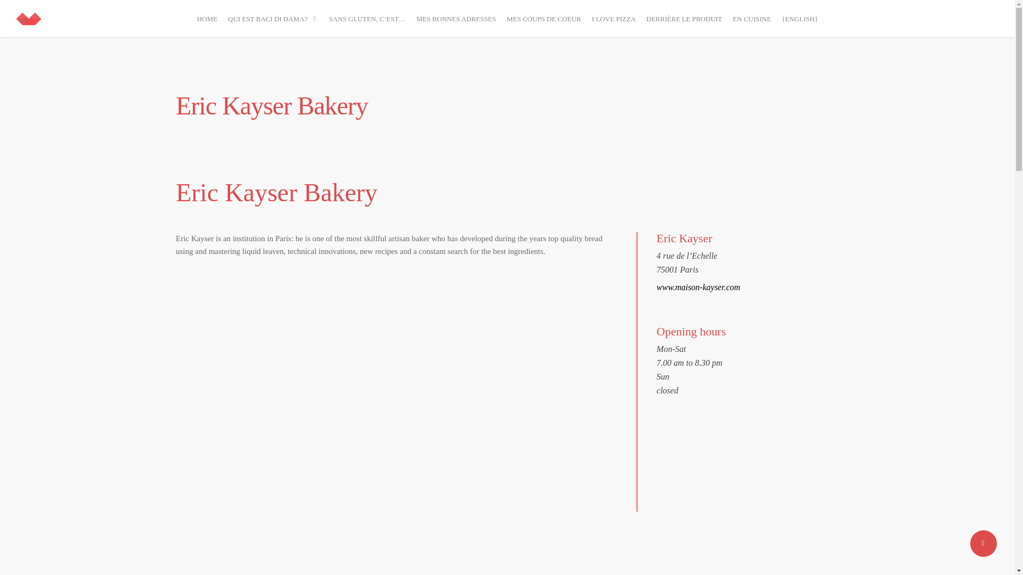  I want to click on www.maison-kayser.com, so click(698, 287).